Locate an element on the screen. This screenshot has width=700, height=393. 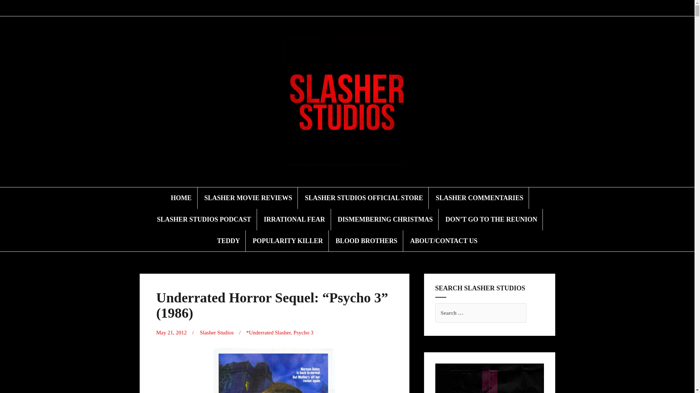
Slasher Studios is located at coordinates (217, 333).